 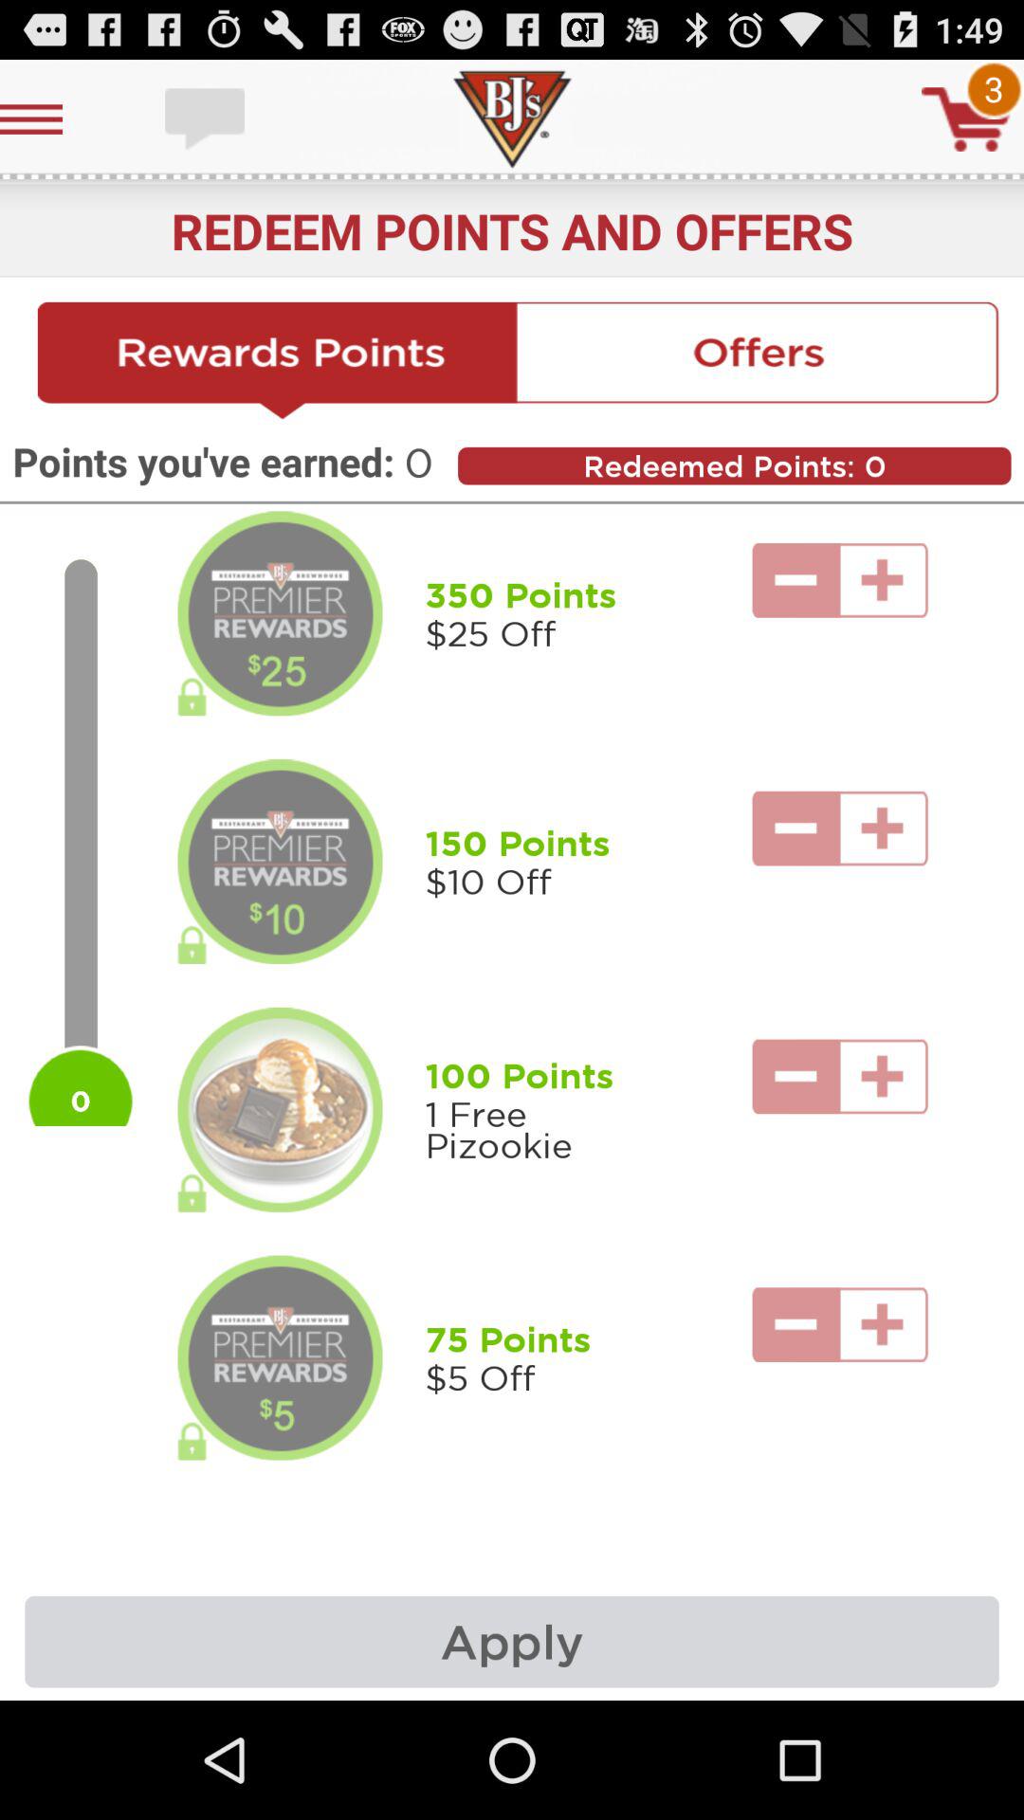 What do you see at coordinates (280, 862) in the screenshot?
I see `locked rewards program indicator` at bounding box center [280, 862].